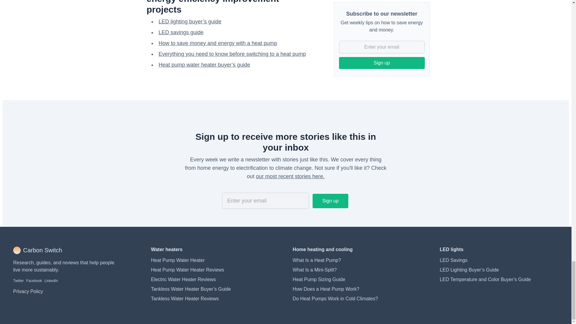 The width and height of the screenshot is (576, 324). What do you see at coordinates (18, 280) in the screenshot?
I see `Twitter` at bounding box center [18, 280].